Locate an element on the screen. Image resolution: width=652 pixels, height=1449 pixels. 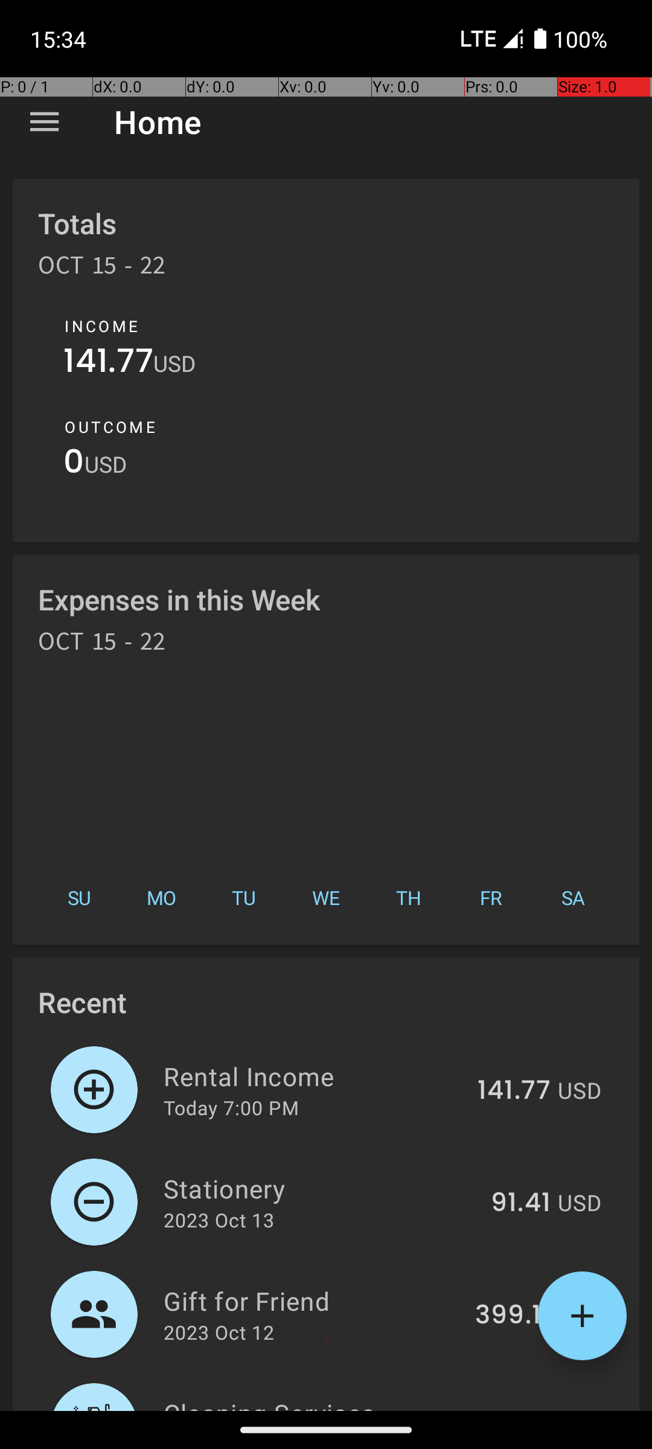
91.41 is located at coordinates (520, 1203).